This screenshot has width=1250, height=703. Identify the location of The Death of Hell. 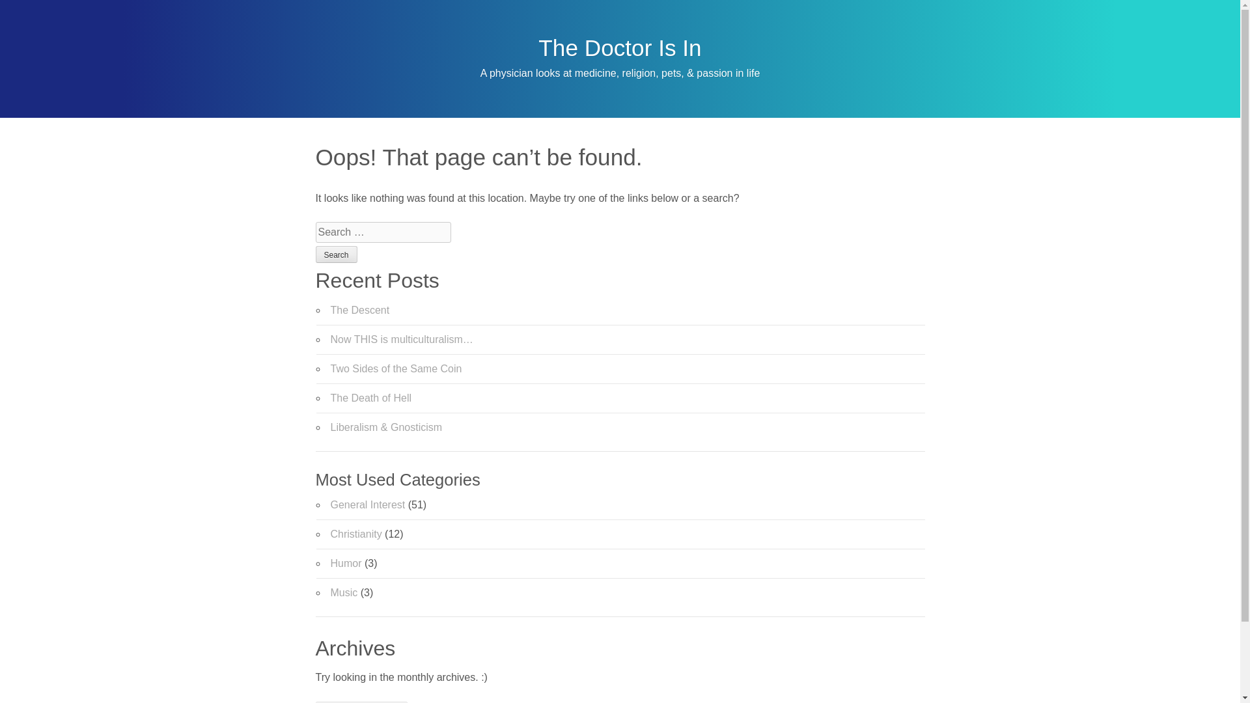
(371, 397).